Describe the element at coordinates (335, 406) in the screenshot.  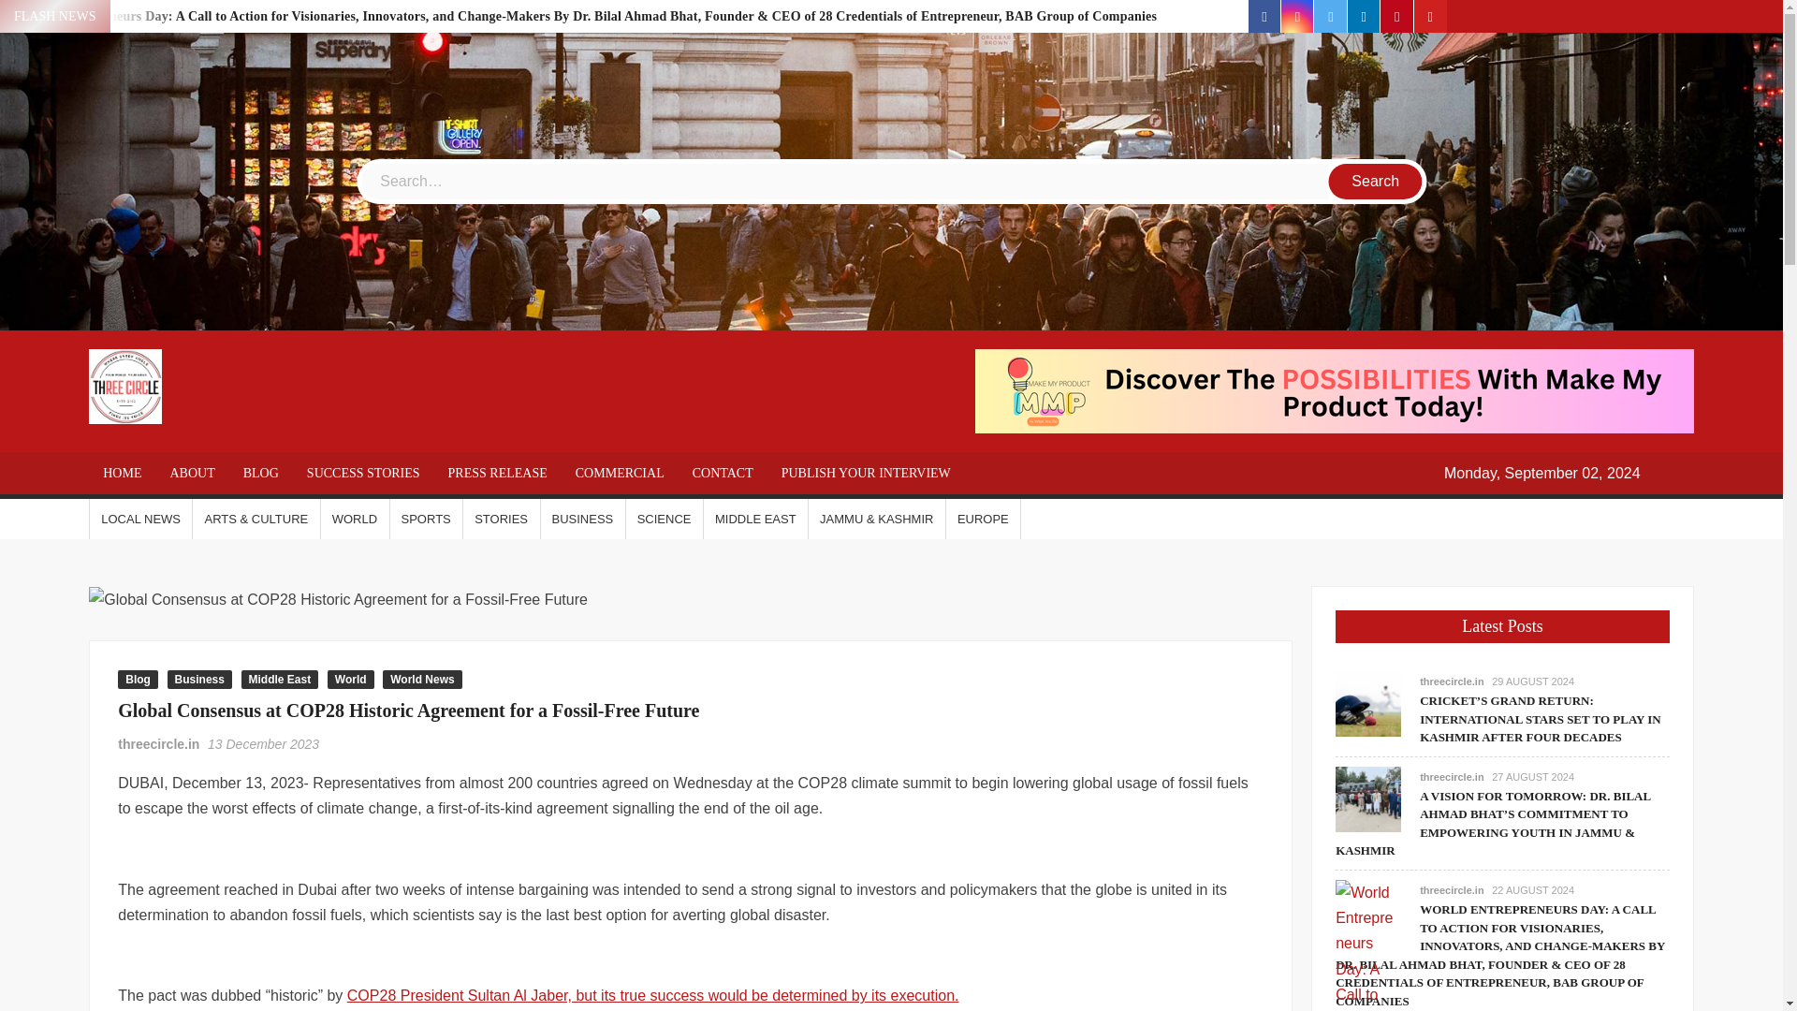
I see `THREECIRCLE.IN` at that location.